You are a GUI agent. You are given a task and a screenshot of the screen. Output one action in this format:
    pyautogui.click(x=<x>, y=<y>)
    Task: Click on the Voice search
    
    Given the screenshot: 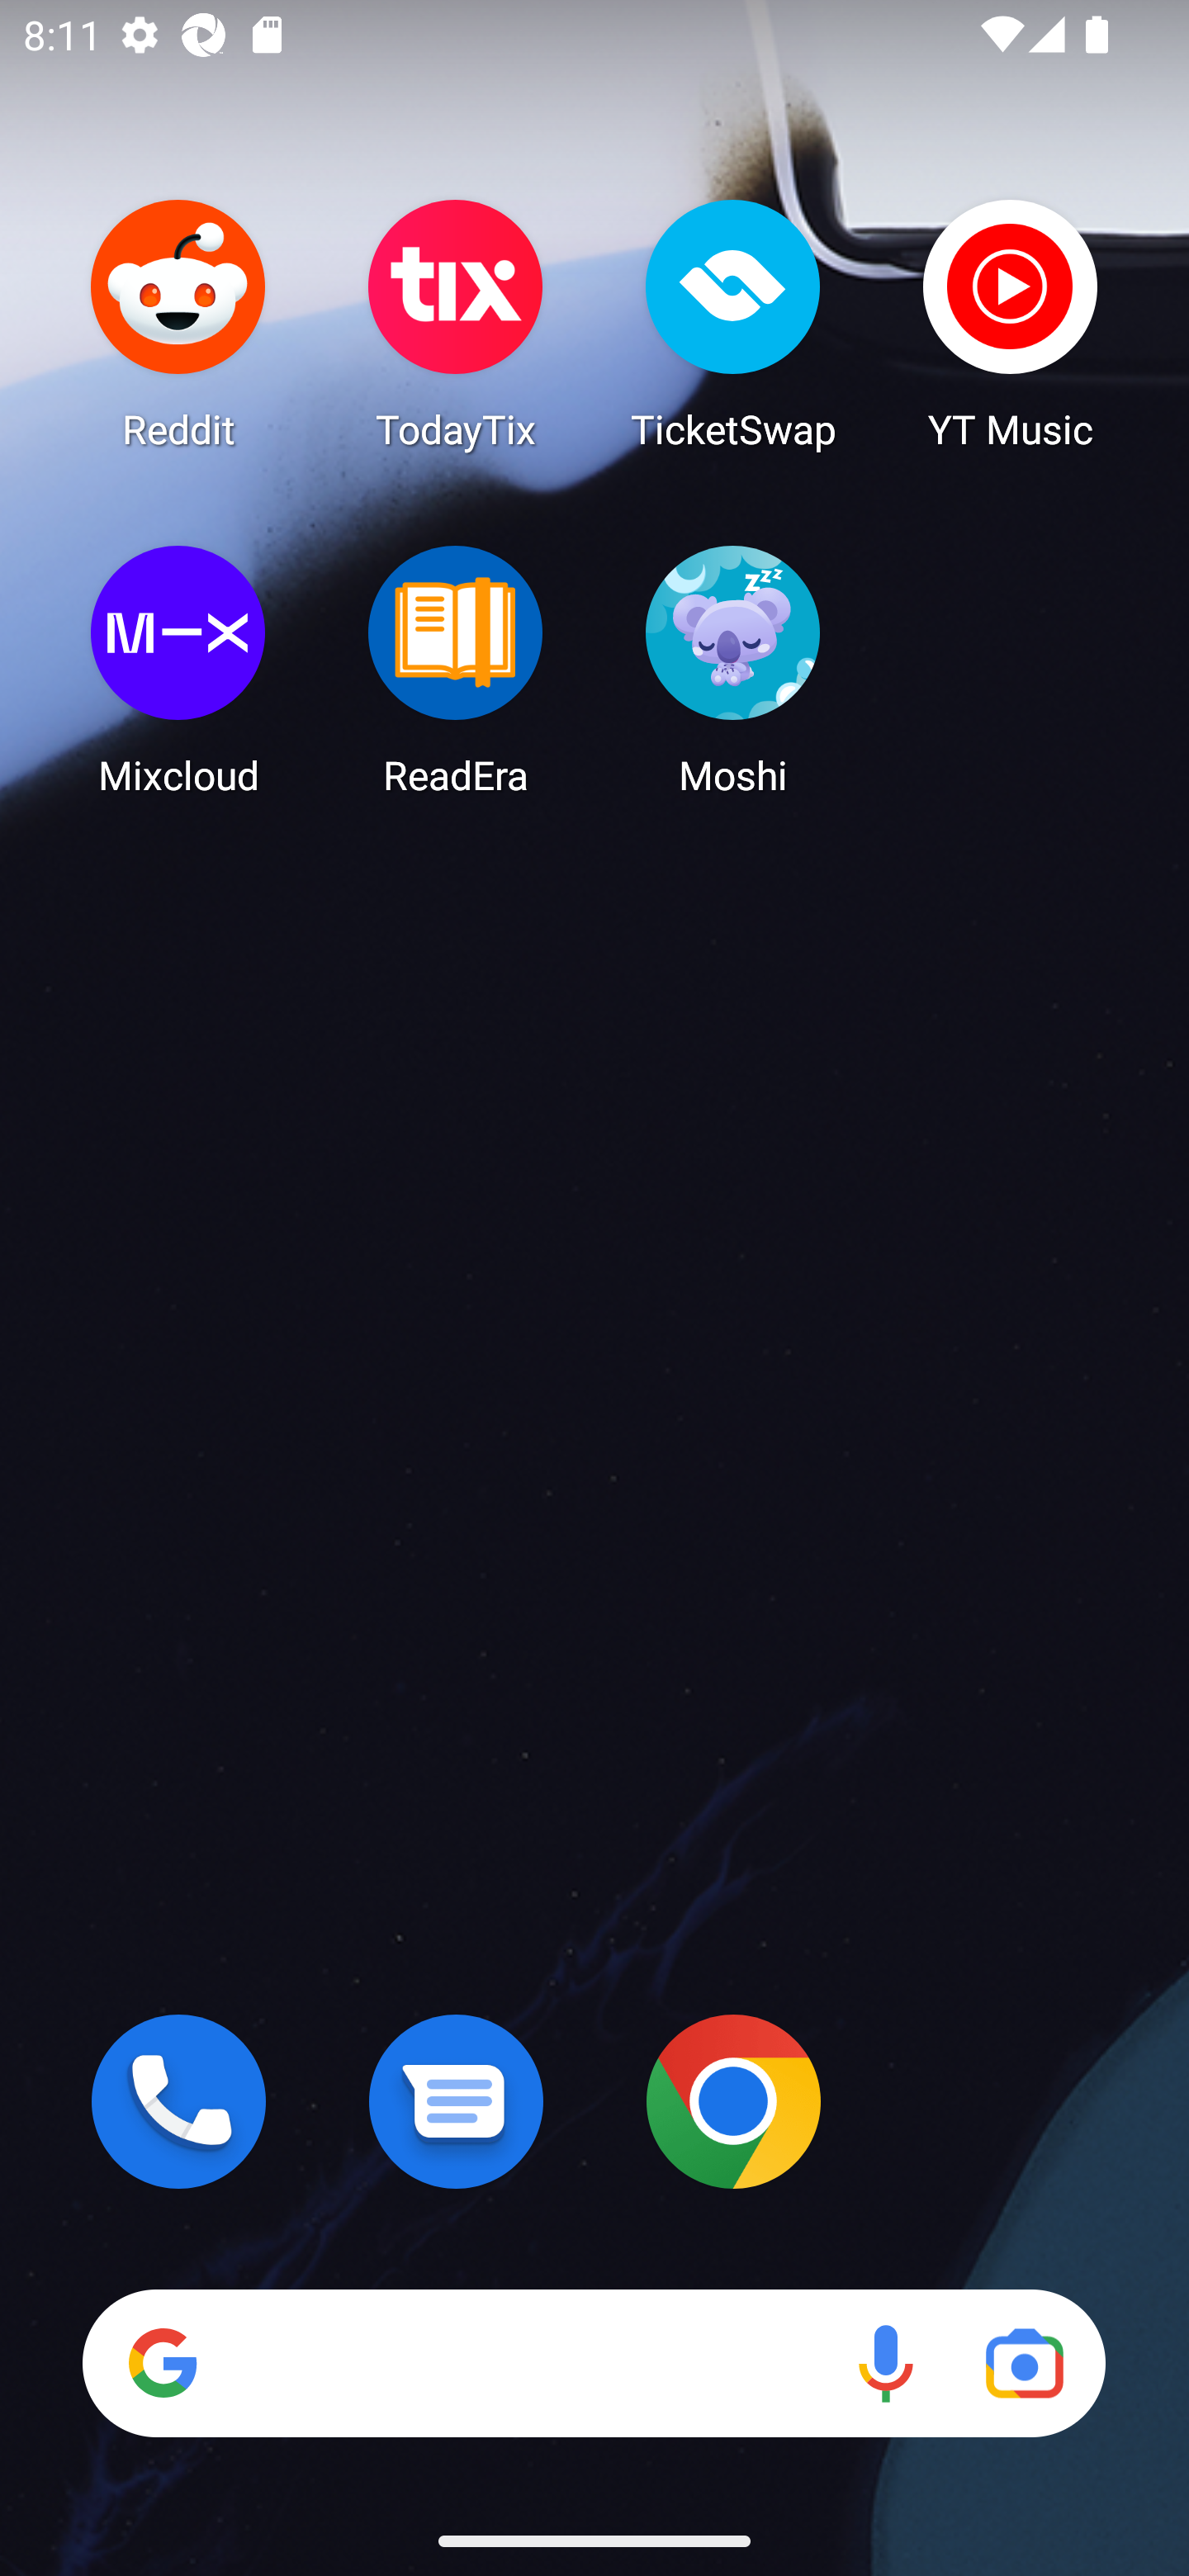 What is the action you would take?
    pyautogui.click(x=885, y=2363)
    